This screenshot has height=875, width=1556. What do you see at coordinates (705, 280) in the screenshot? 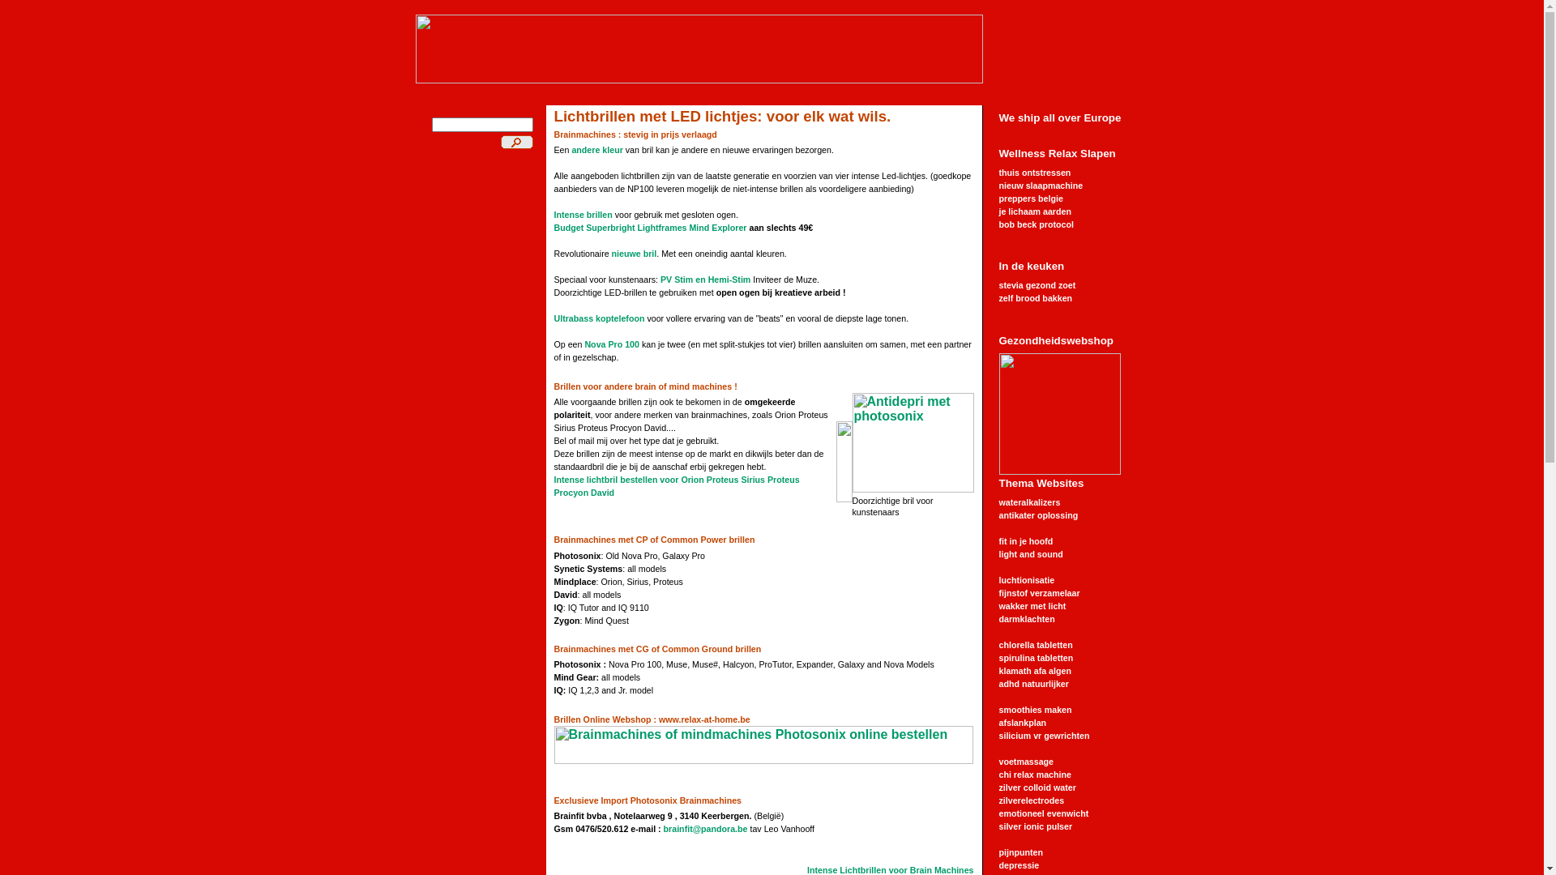
I see `PV Stim en Hemi-Stim` at bounding box center [705, 280].